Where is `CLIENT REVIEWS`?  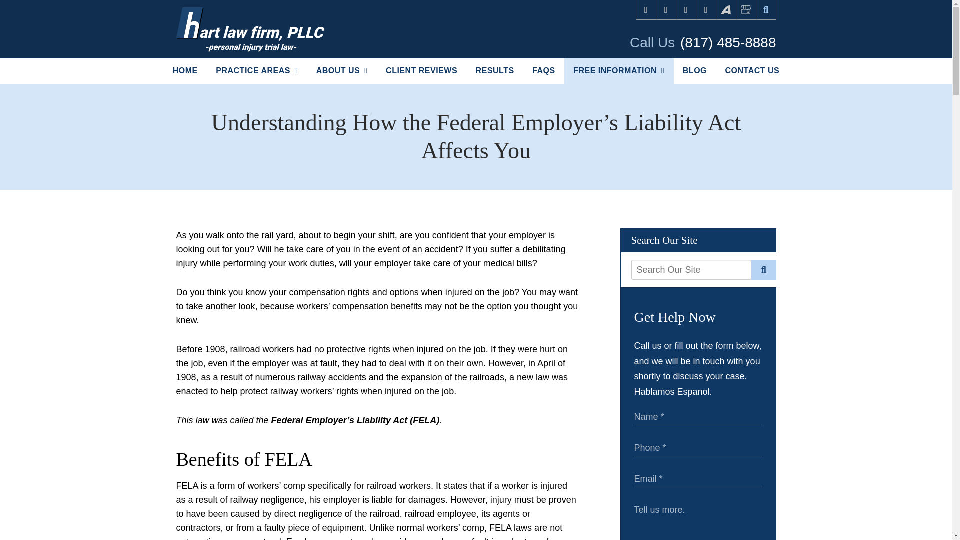
CLIENT REVIEWS is located at coordinates (422, 71).